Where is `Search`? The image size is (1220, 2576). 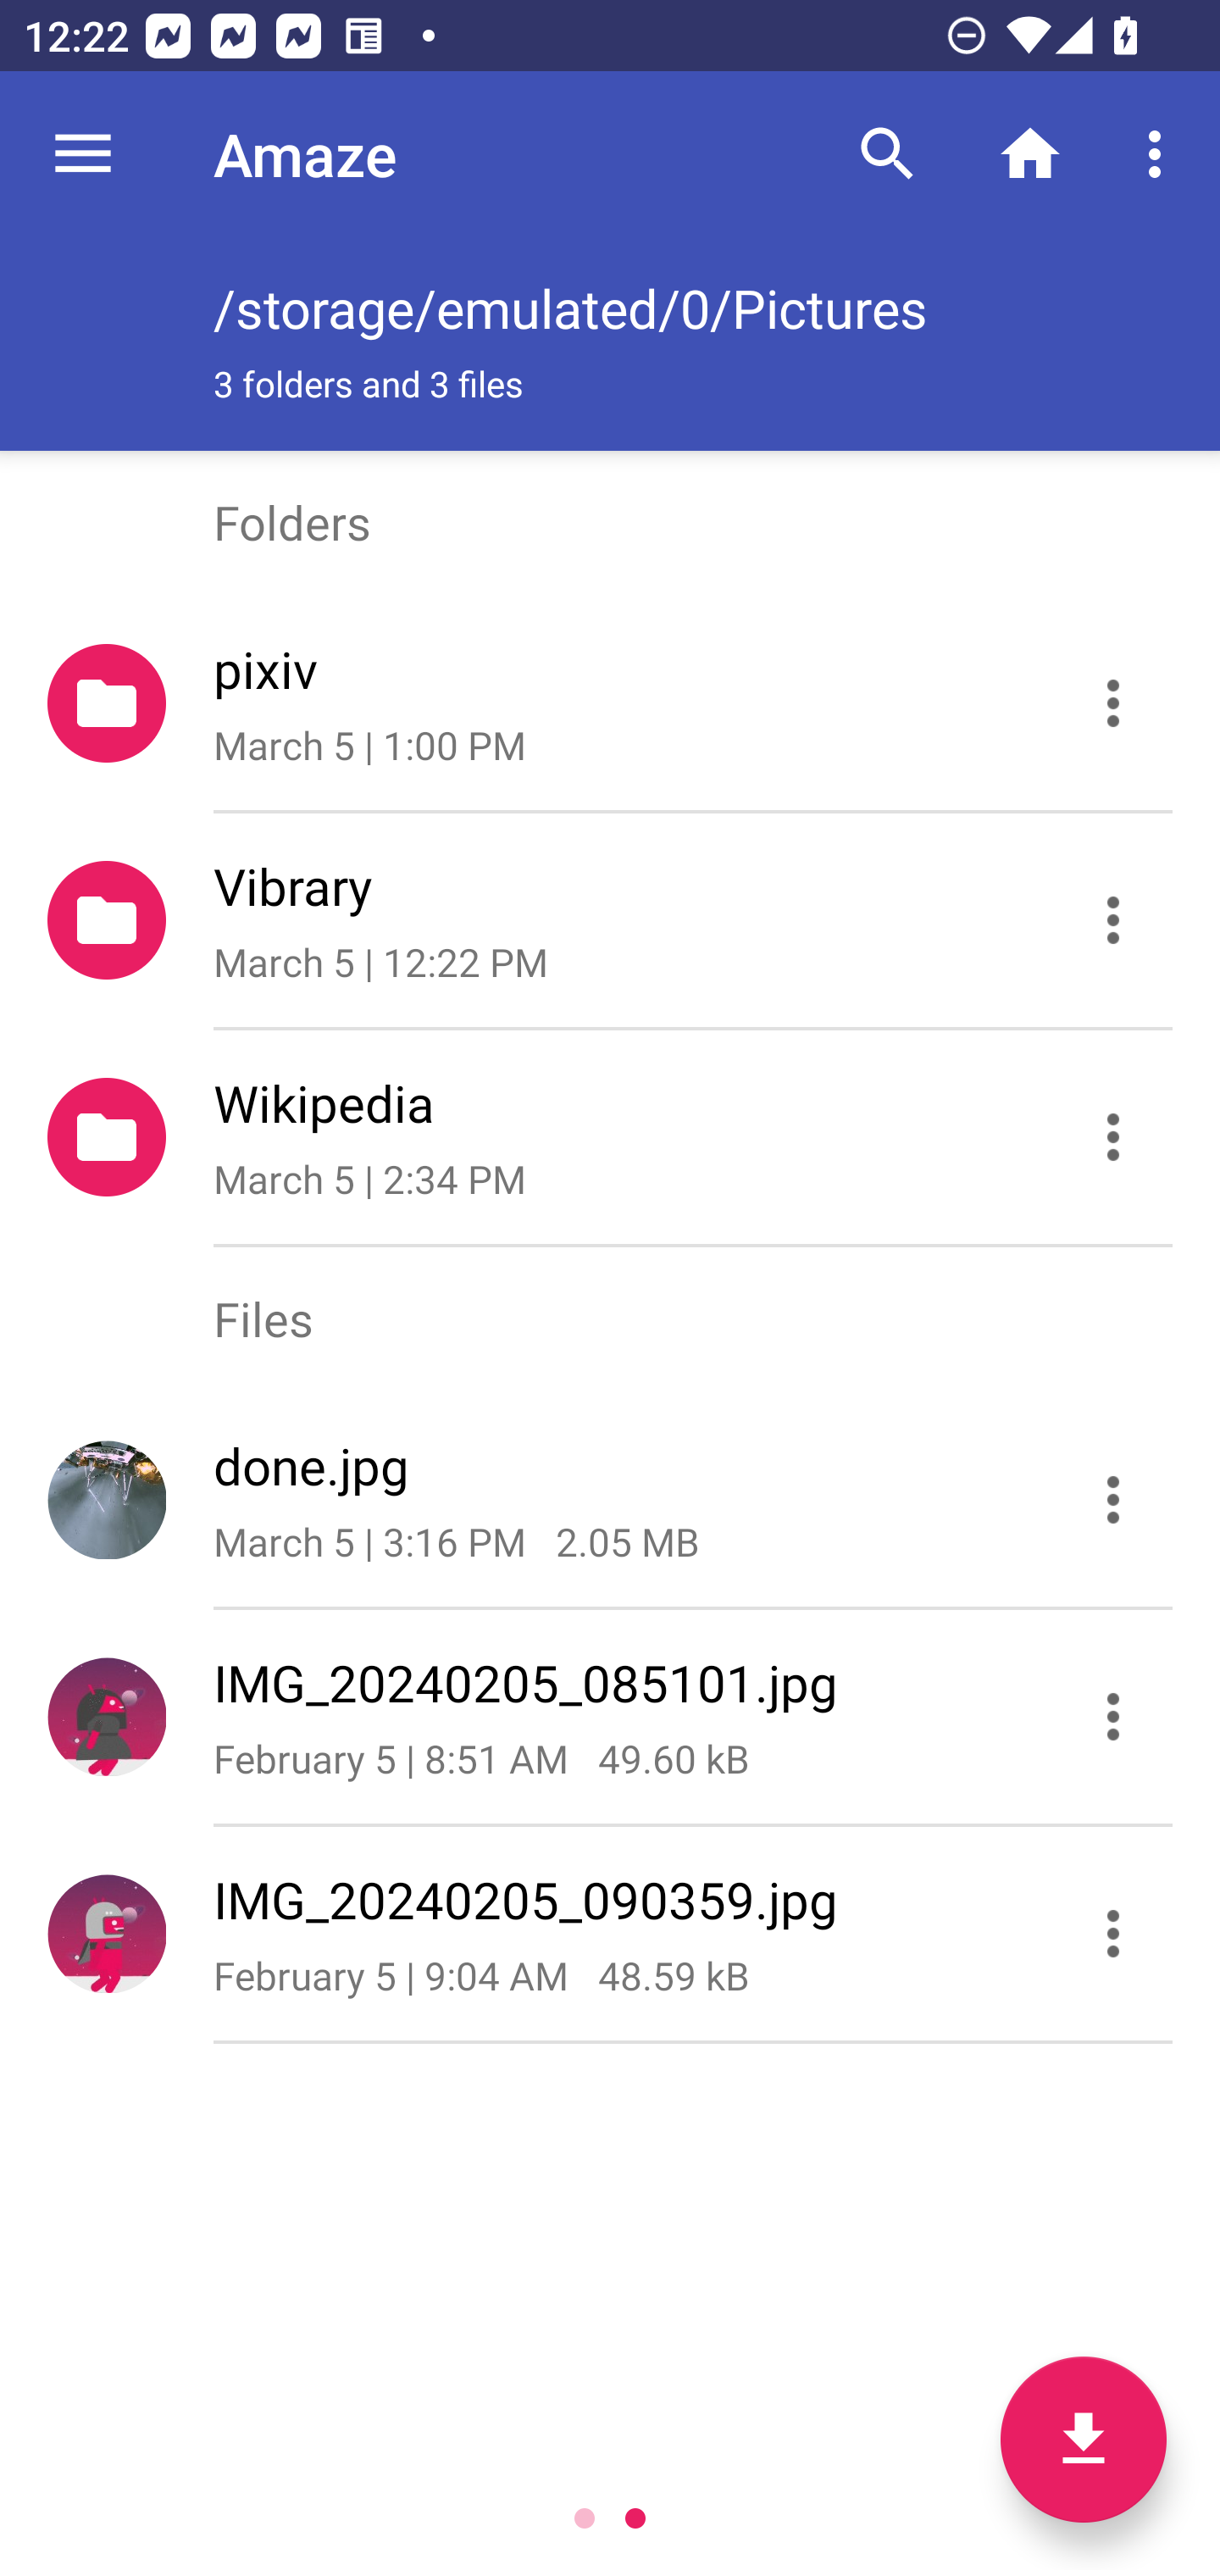 Search is located at coordinates (887, 154).